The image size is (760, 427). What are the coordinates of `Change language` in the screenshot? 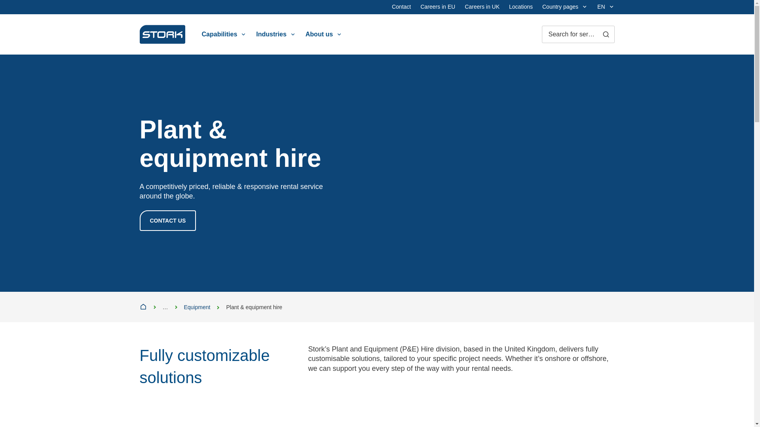 It's located at (606, 7).